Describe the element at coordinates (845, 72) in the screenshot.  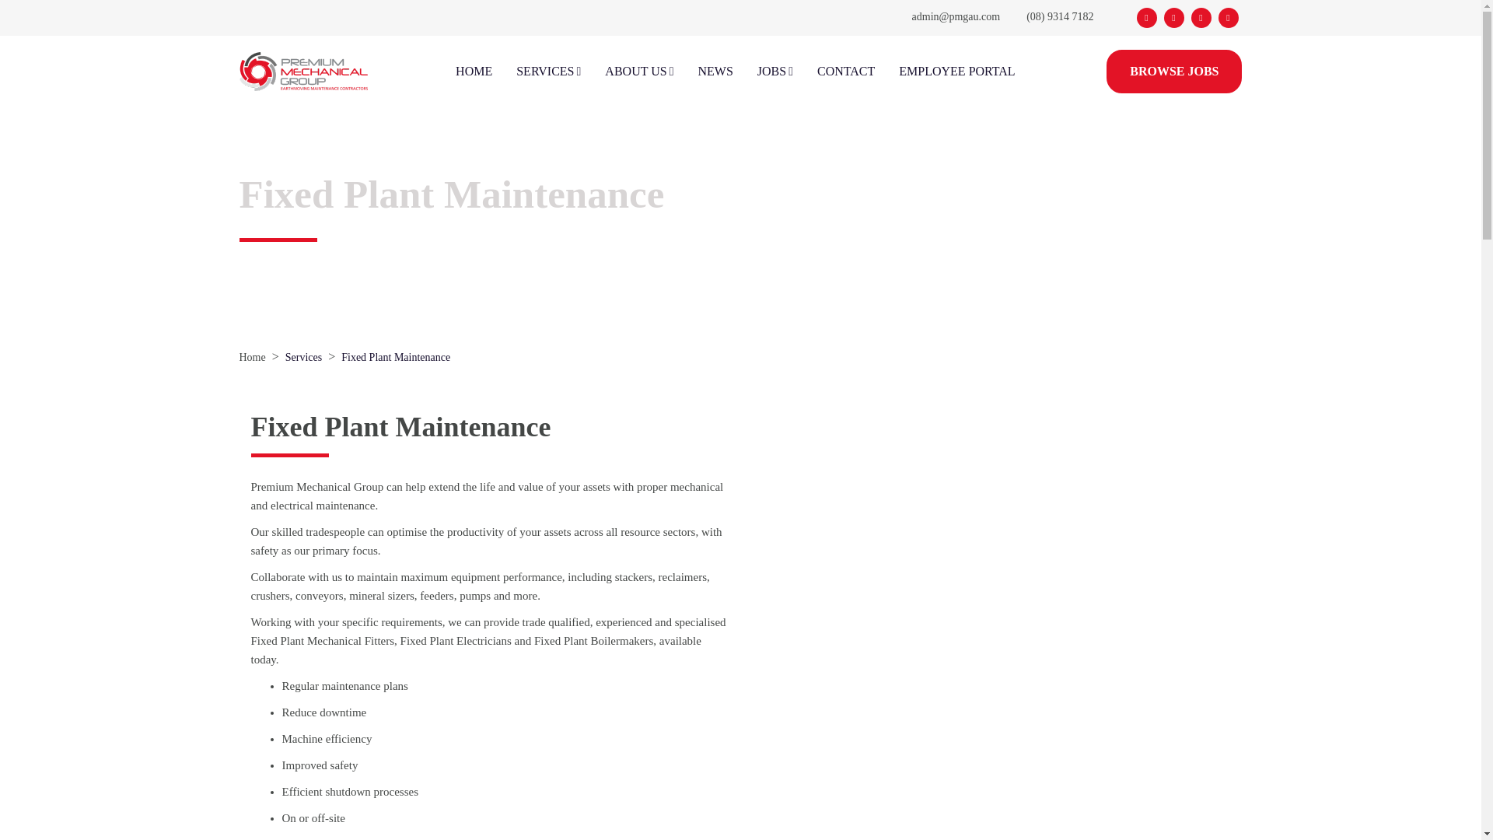
I see `CONTACT` at that location.